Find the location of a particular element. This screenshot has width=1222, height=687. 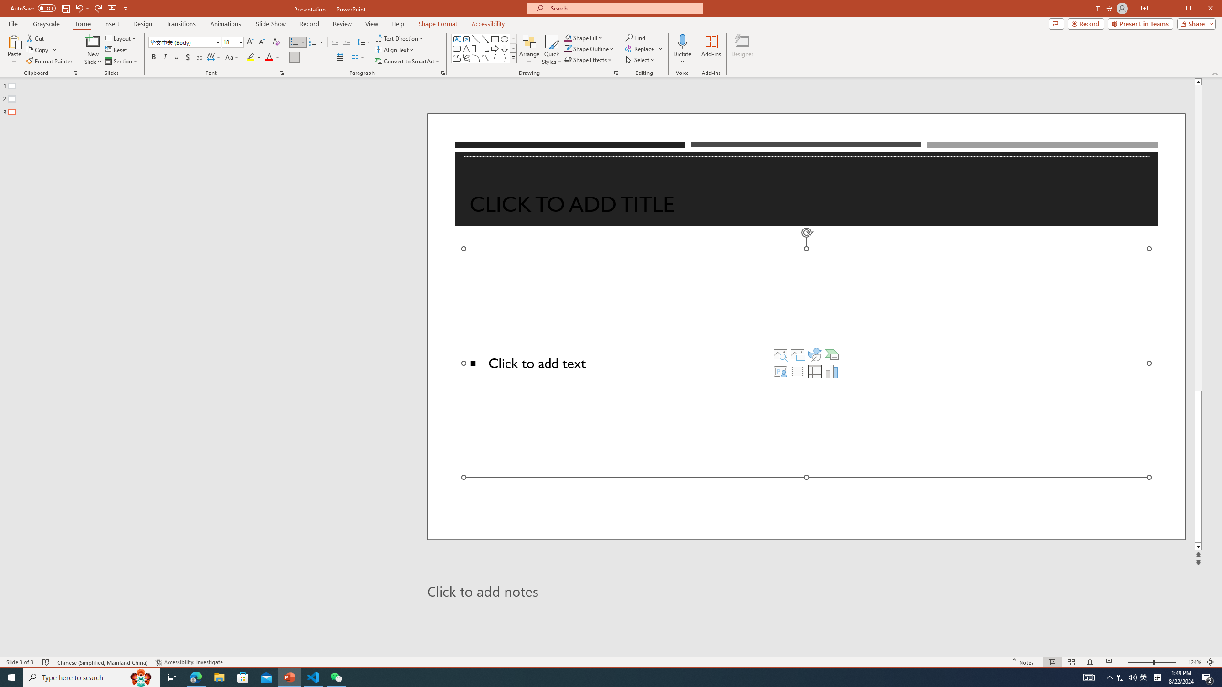

Insert Cameo is located at coordinates (780, 371).